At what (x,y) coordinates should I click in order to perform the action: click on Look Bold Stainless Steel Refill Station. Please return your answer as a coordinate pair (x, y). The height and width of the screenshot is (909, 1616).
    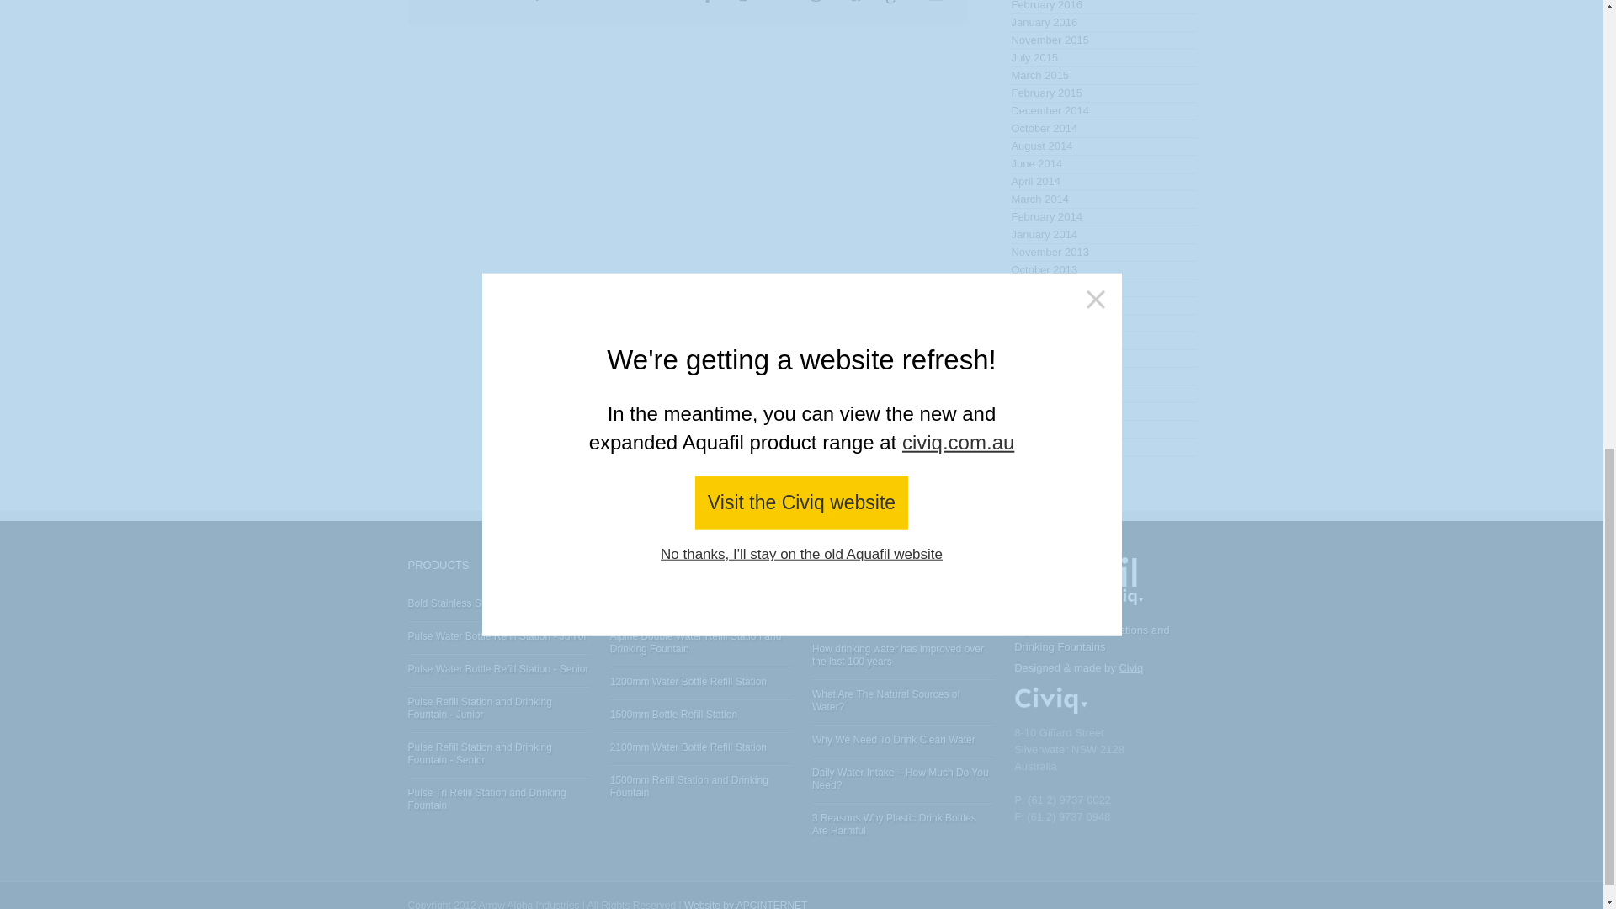
    Looking at the image, I should click on (481, 603).